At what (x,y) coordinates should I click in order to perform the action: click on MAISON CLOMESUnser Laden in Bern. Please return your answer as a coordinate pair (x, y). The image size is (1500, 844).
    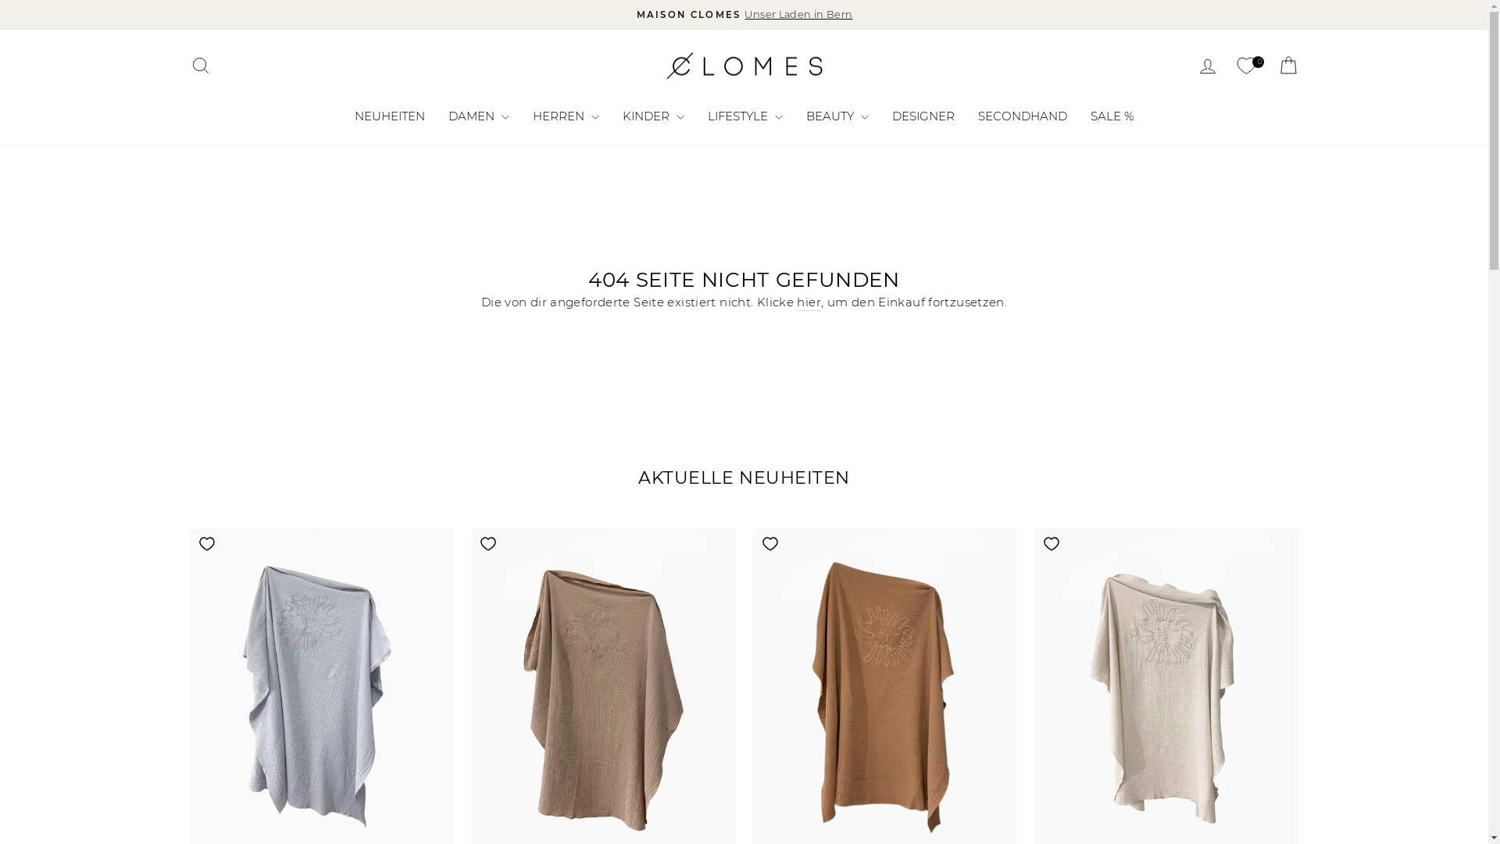
    Looking at the image, I should click on (745, 15).